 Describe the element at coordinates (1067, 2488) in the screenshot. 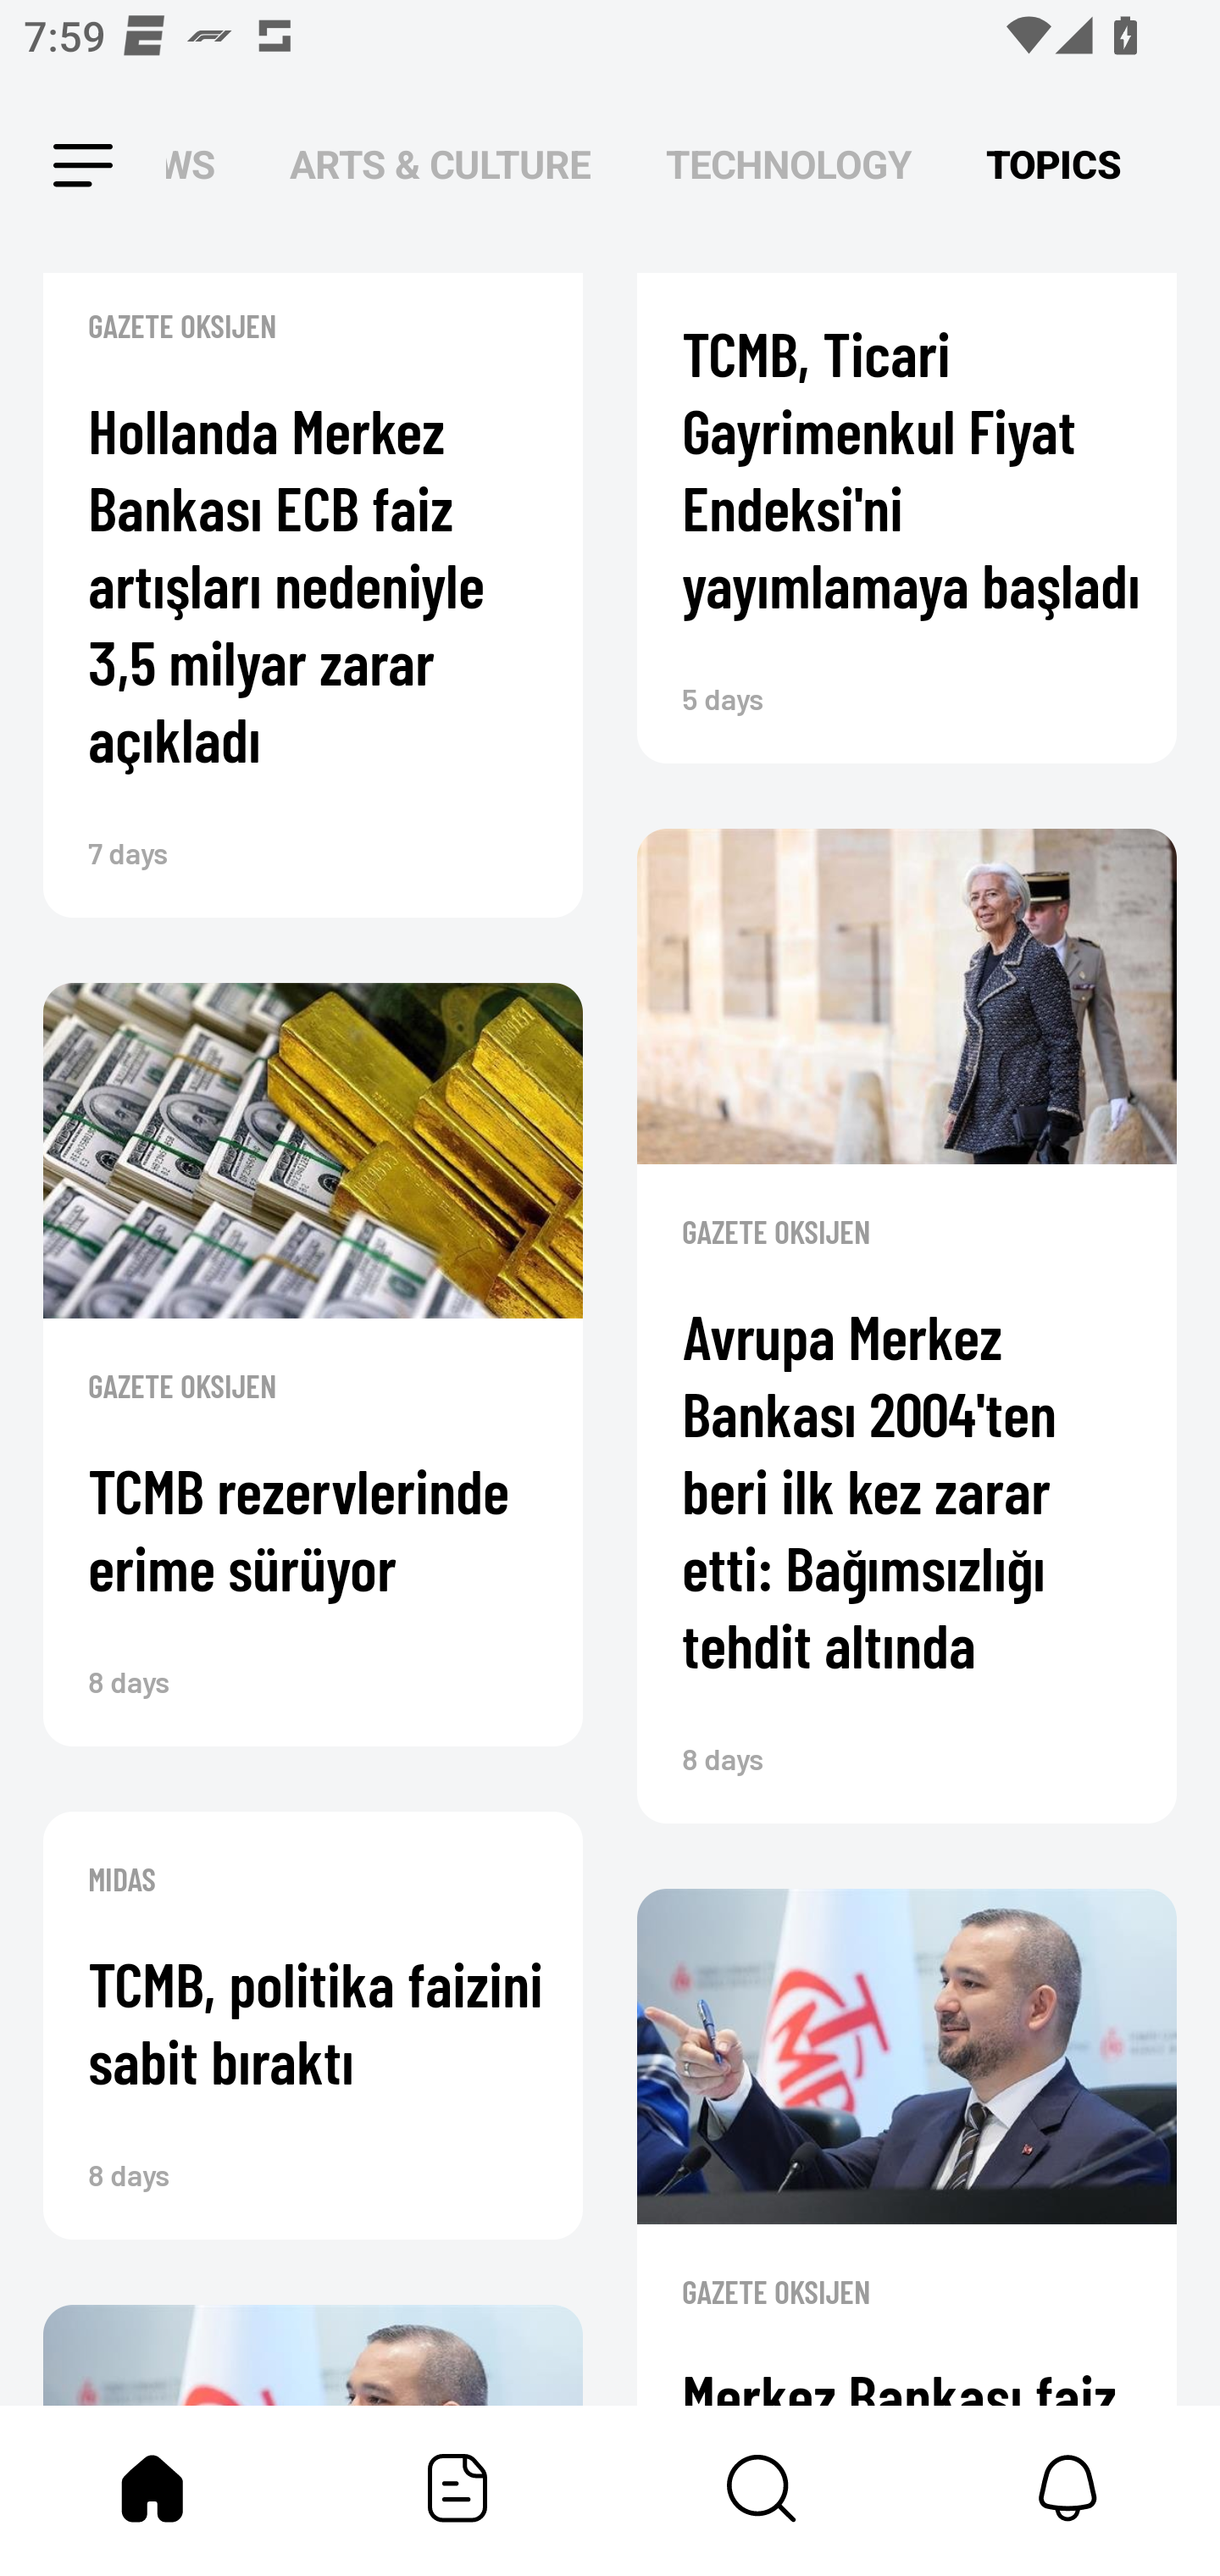

I see `Notifications` at that location.